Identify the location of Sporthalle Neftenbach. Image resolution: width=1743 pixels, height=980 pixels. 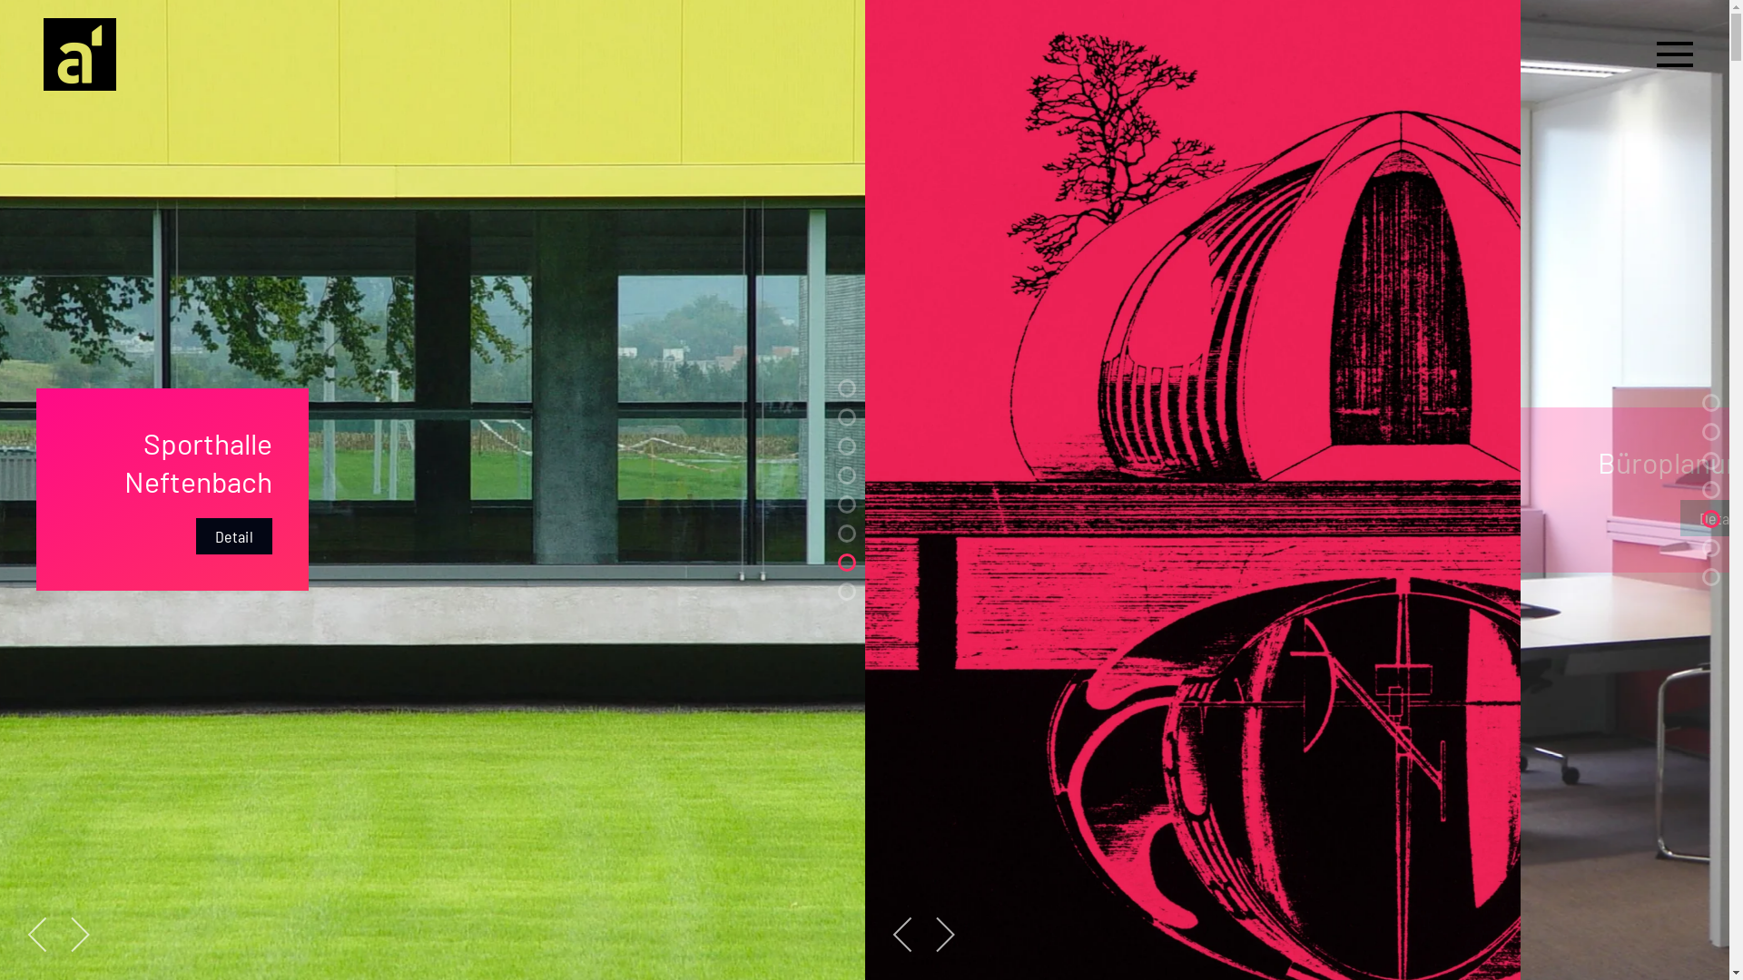
(846, 563).